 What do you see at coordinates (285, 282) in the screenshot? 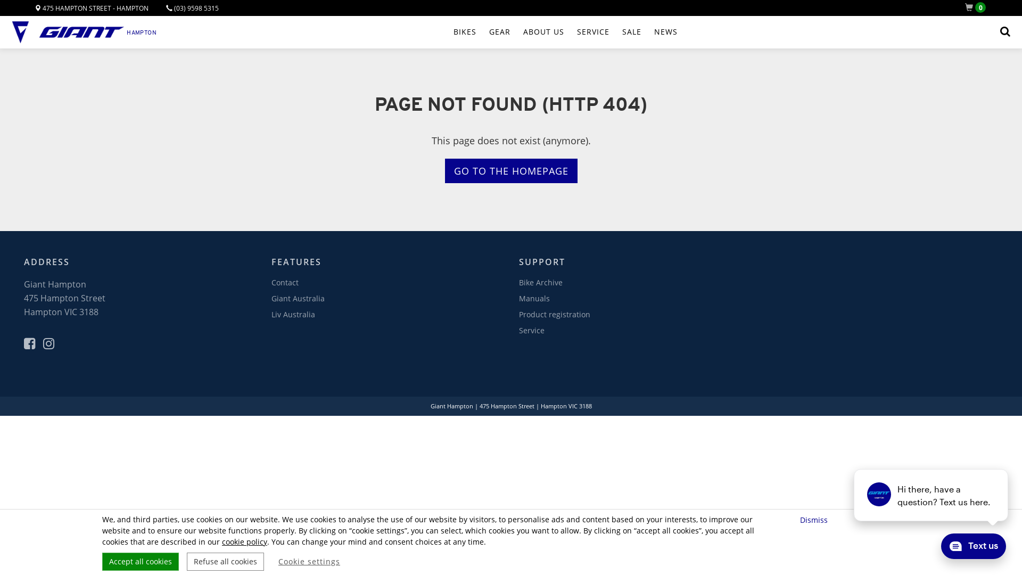
I see `Contact` at bounding box center [285, 282].